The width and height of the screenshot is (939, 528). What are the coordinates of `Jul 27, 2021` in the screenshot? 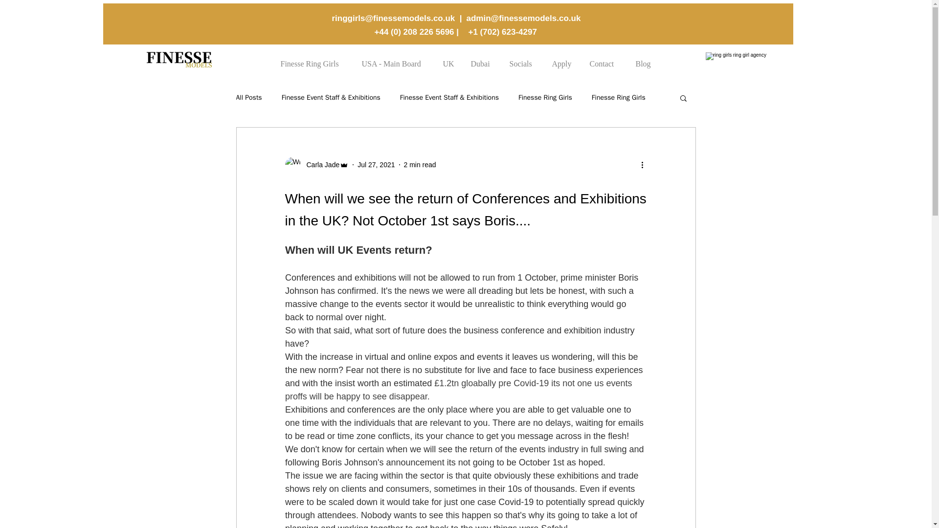 It's located at (376, 164).